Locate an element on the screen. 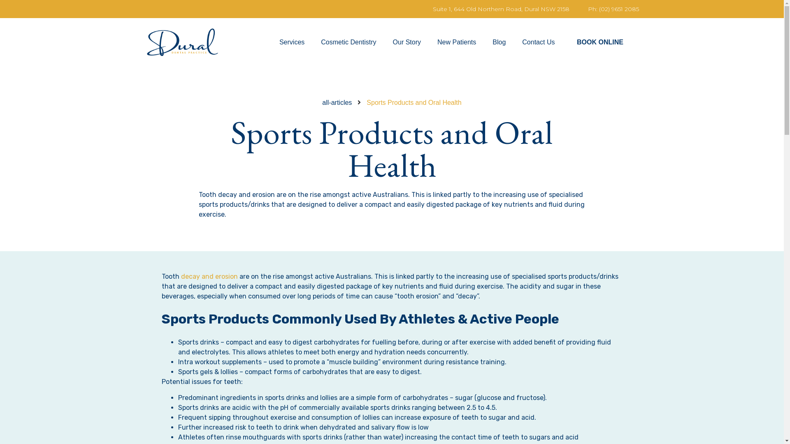  Our Story is located at coordinates (407, 42).